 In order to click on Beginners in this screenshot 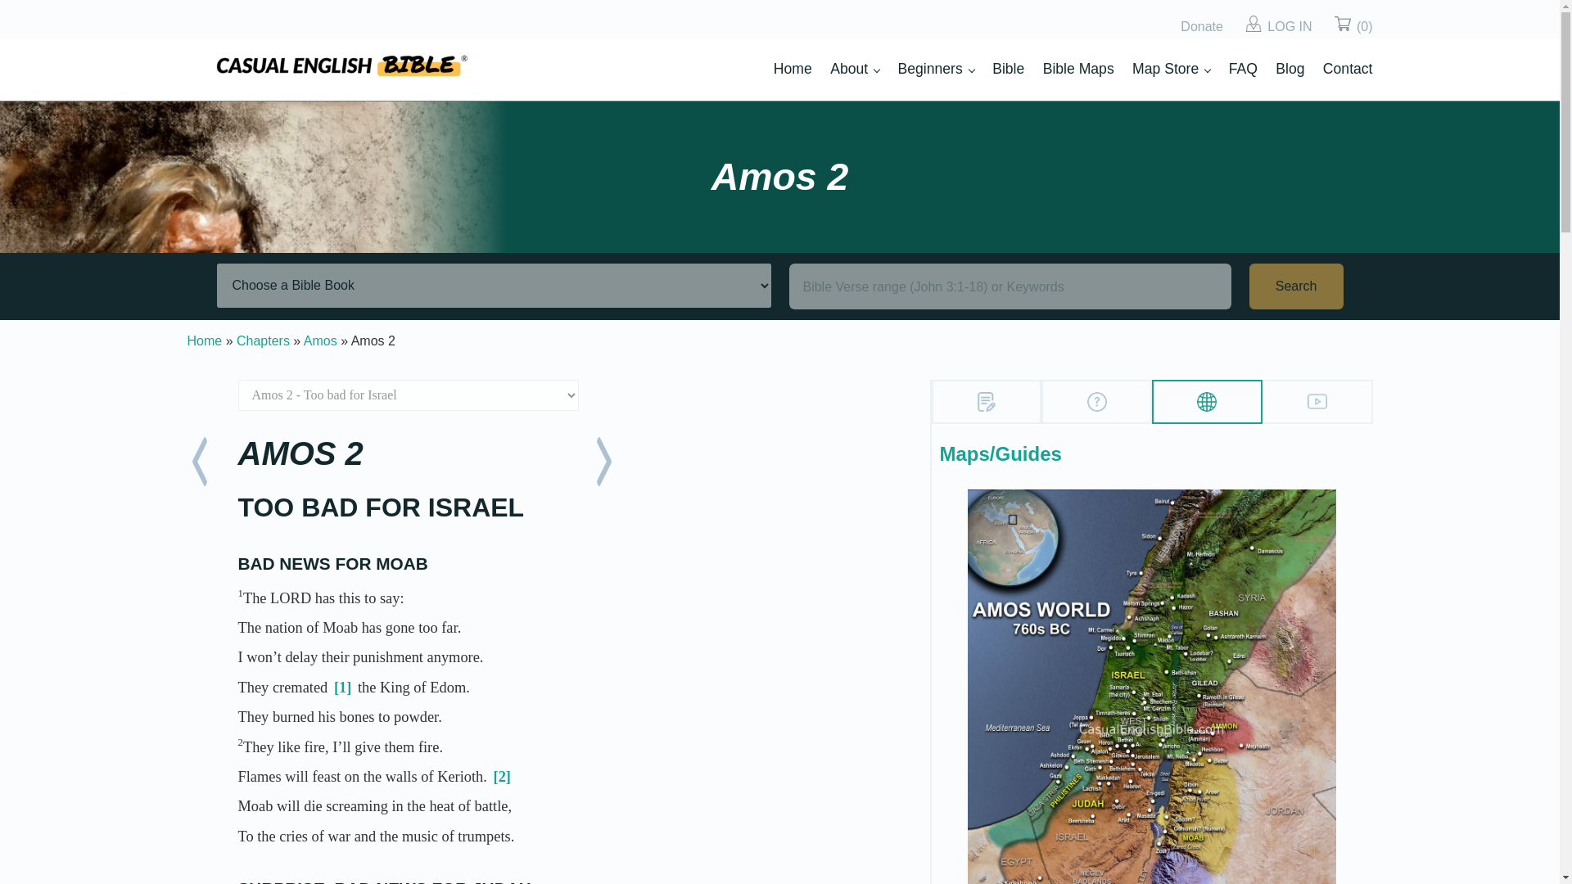, I will do `click(936, 70)`.